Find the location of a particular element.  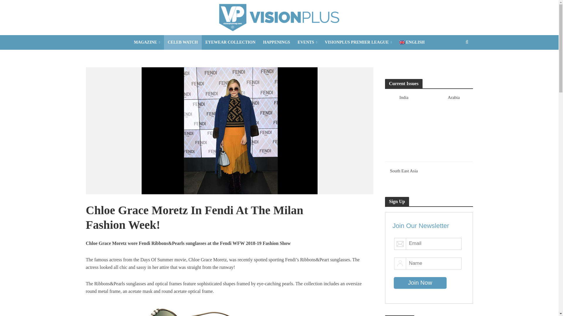

English is located at coordinates (412, 42).